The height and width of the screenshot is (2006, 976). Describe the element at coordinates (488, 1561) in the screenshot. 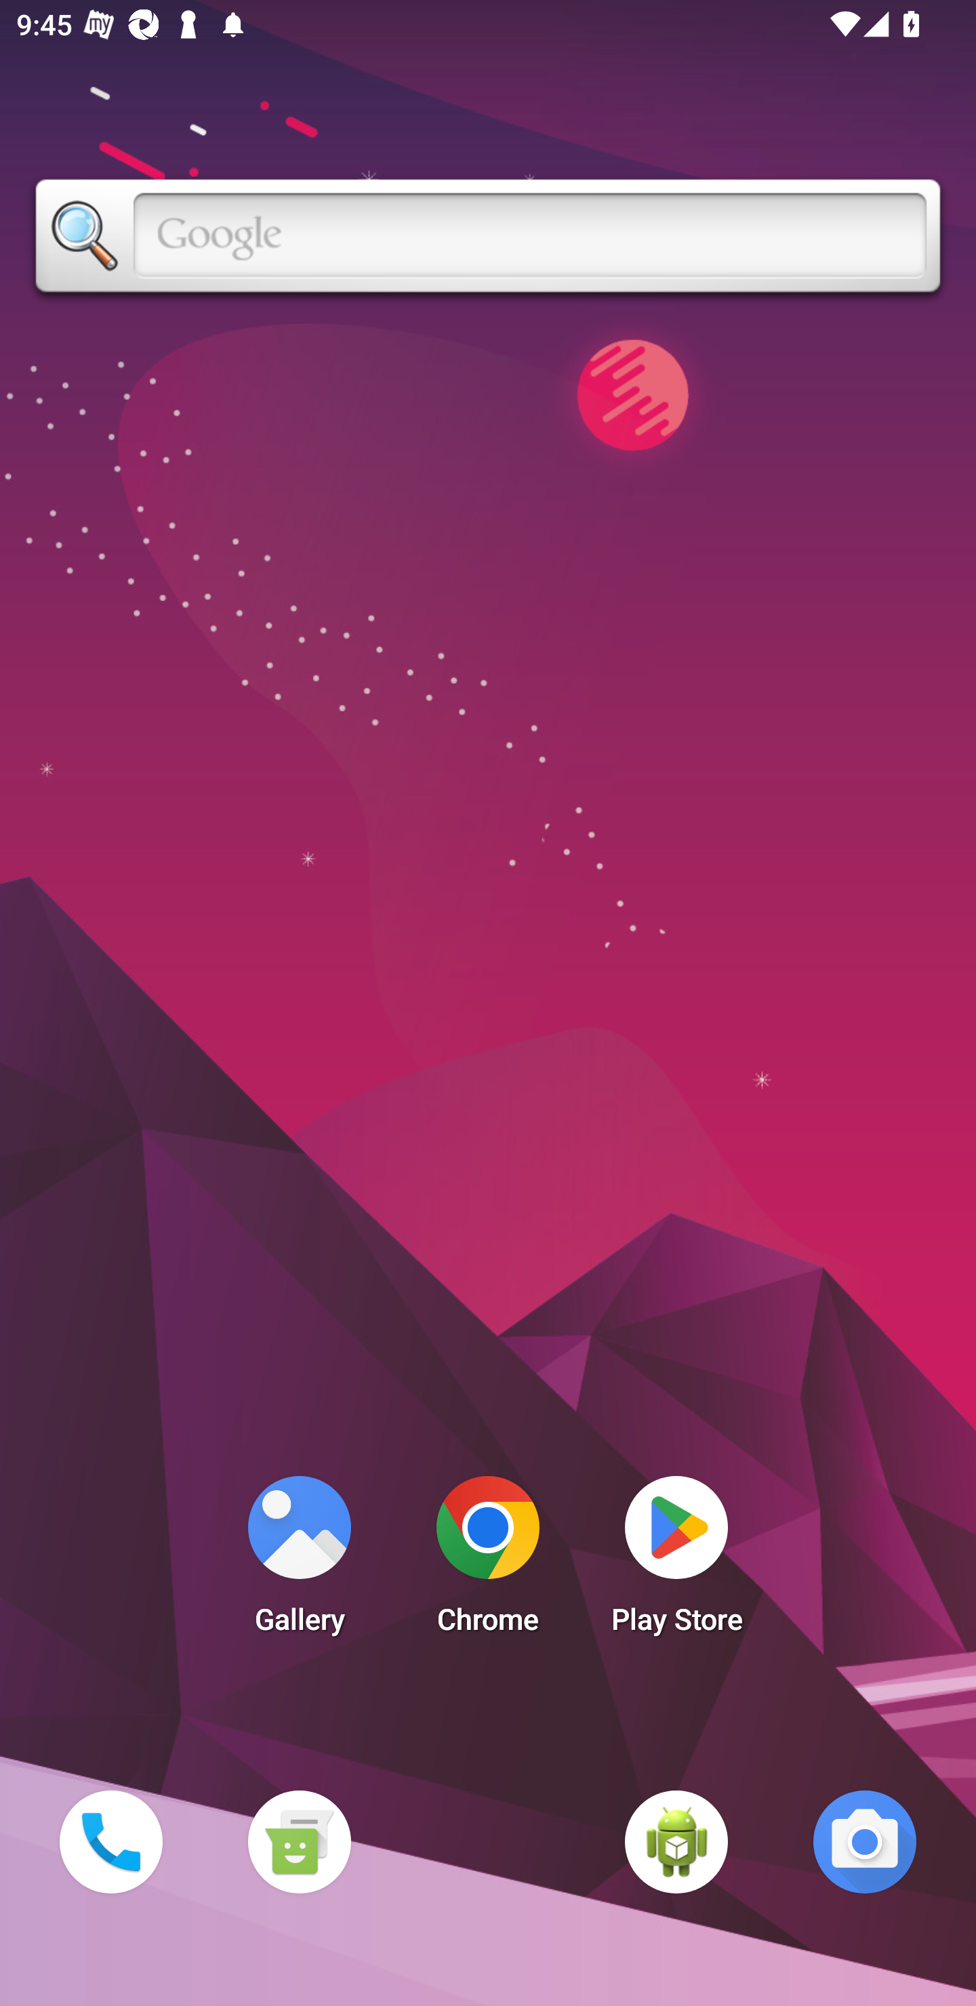

I see `Chrome` at that location.